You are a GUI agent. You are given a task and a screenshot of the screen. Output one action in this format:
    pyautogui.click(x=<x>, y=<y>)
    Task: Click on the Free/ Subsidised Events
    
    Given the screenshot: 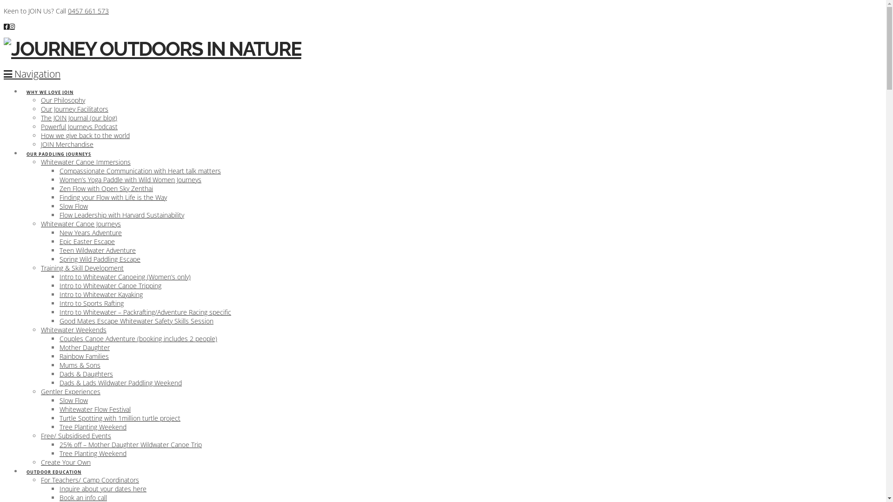 What is the action you would take?
    pyautogui.click(x=76, y=436)
    